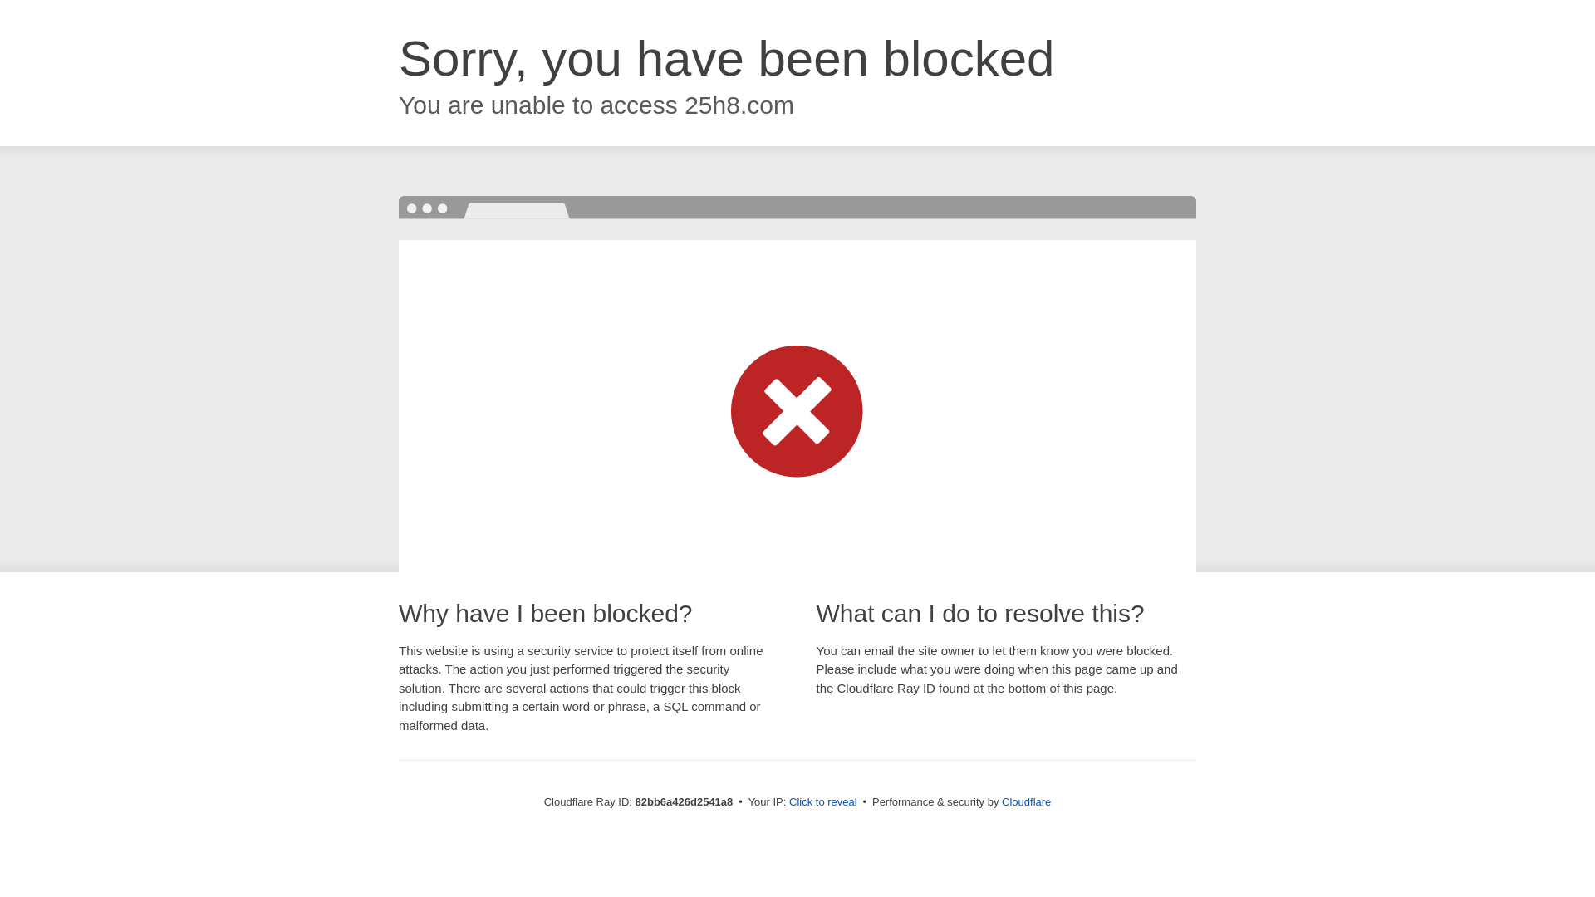  I want to click on Cloudflare, so click(1027, 802).